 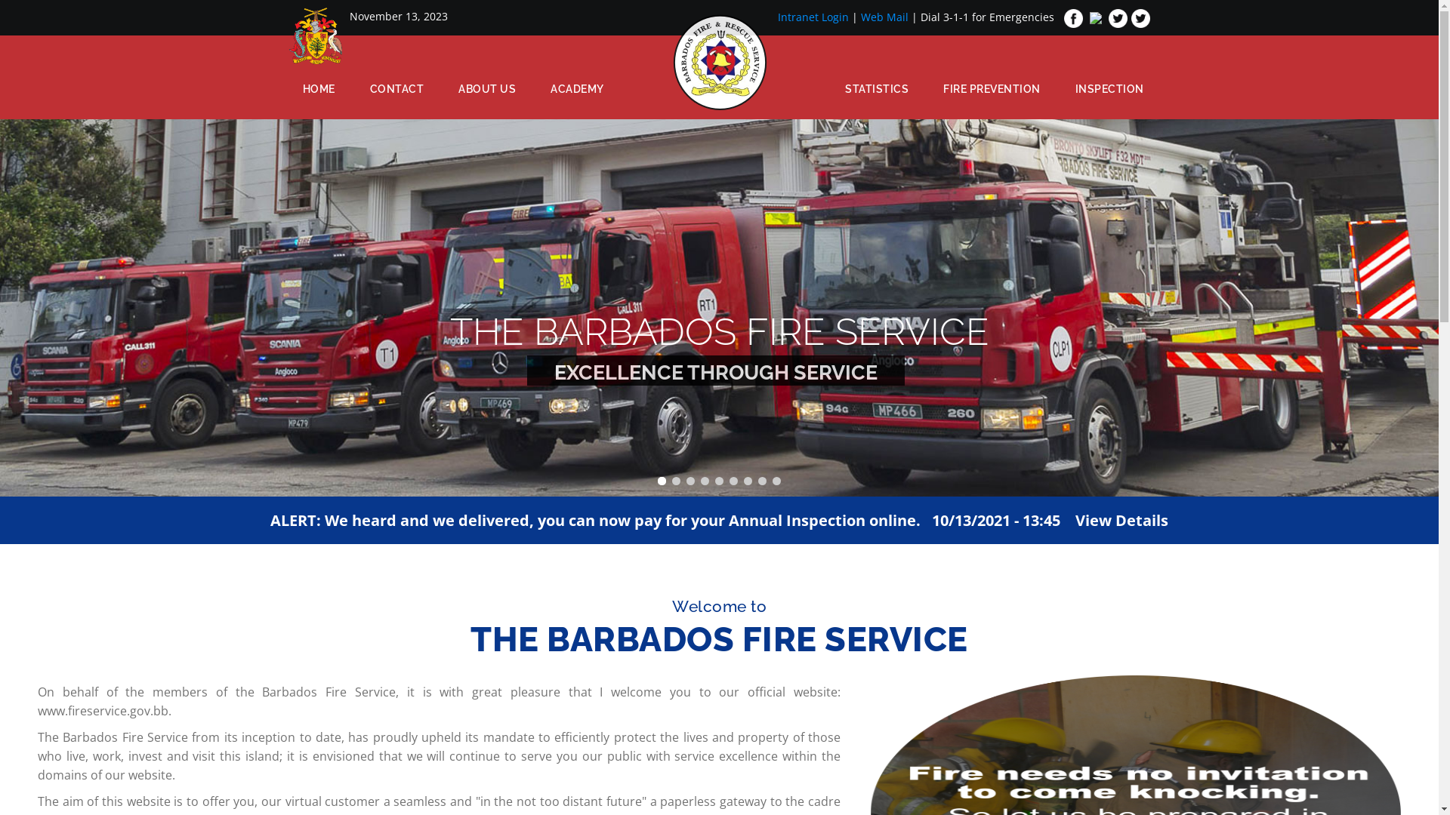 What do you see at coordinates (319, 89) in the screenshot?
I see `HOME` at bounding box center [319, 89].